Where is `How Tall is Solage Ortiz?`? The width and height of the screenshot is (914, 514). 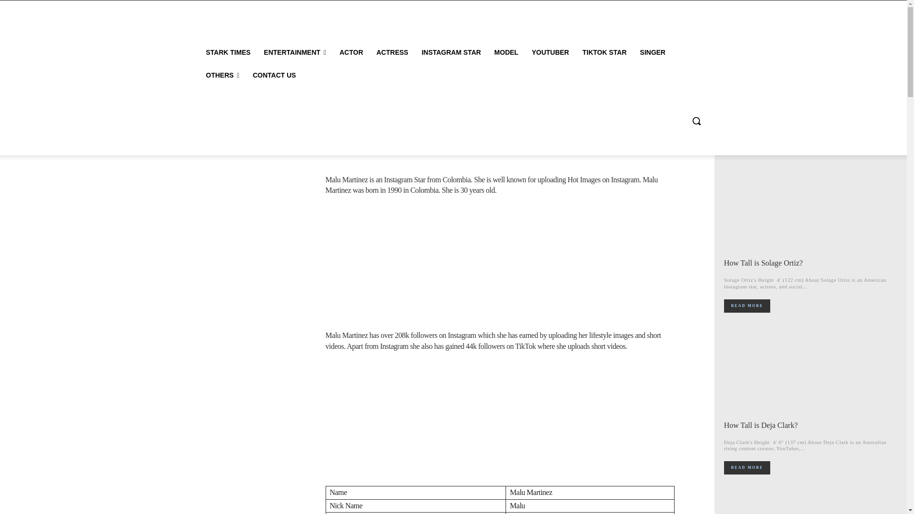
How Tall is Solage Ortiz? is located at coordinates (811, 208).